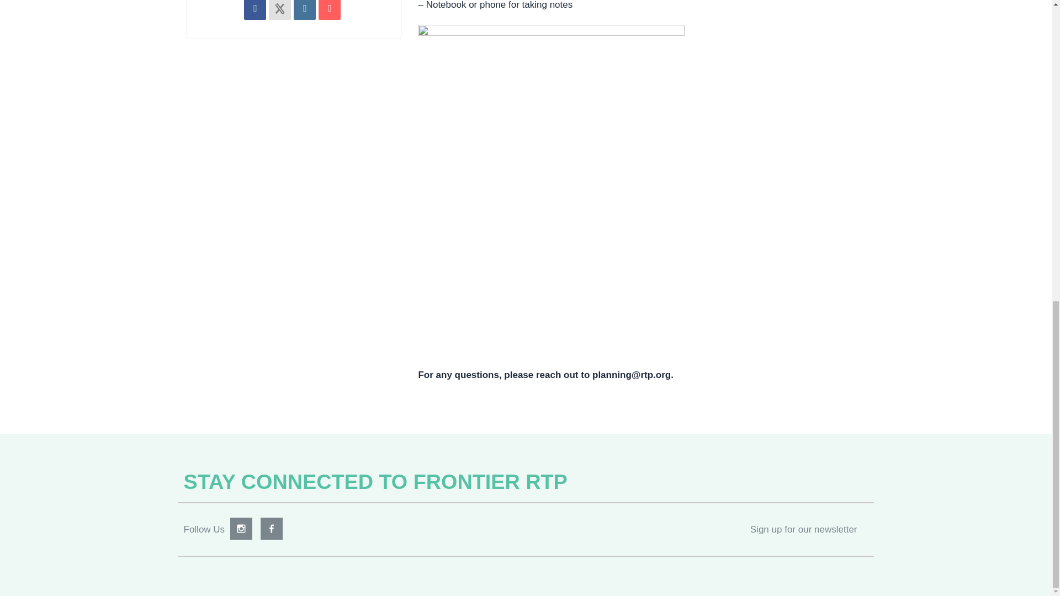  What do you see at coordinates (255, 10) in the screenshot?
I see `Share on Facebook` at bounding box center [255, 10].